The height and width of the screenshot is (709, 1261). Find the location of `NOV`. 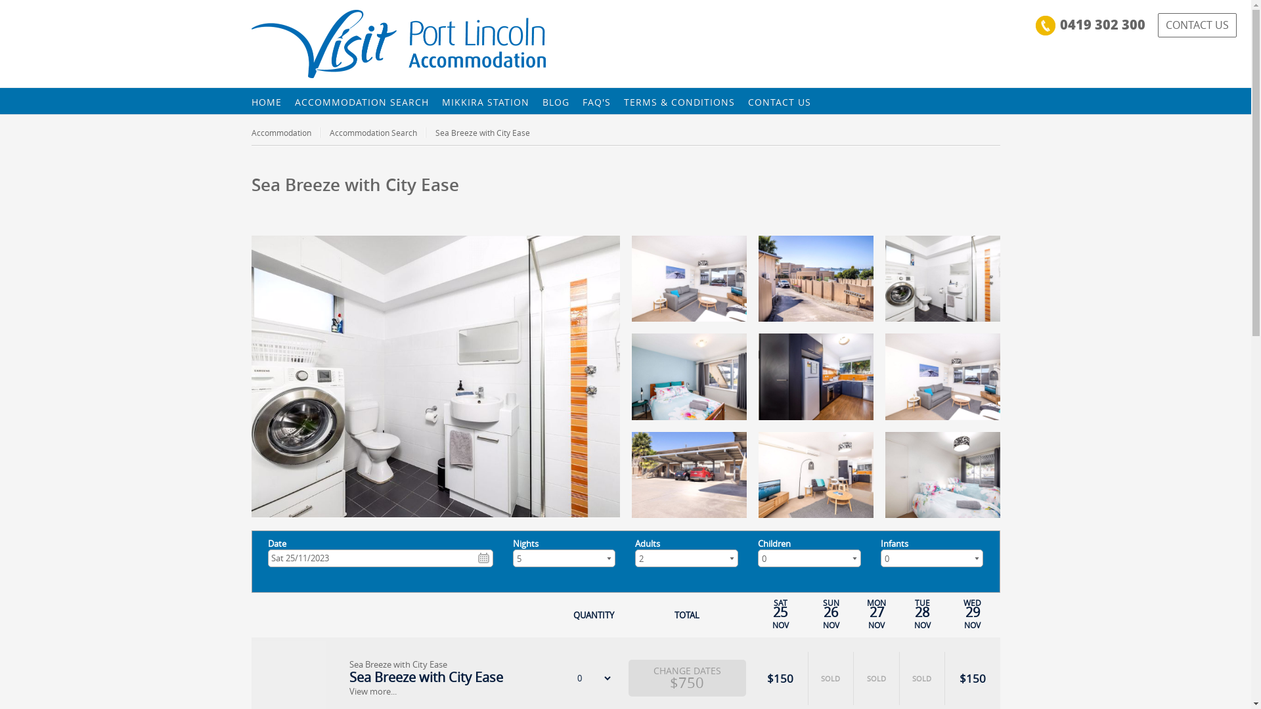

NOV is located at coordinates (780, 626).